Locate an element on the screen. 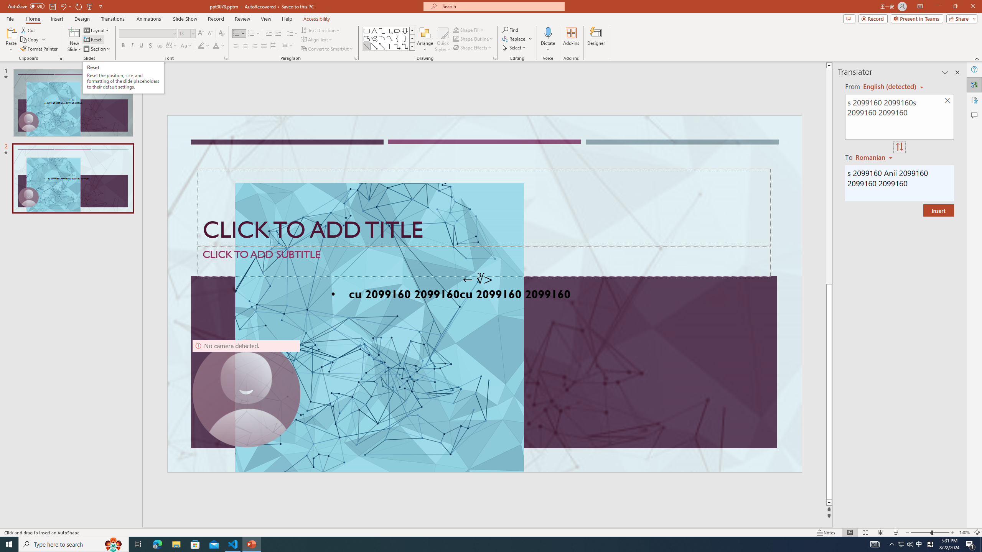 The height and width of the screenshot is (552, 982). Camera 9, No camera detected. is located at coordinates (246, 394).